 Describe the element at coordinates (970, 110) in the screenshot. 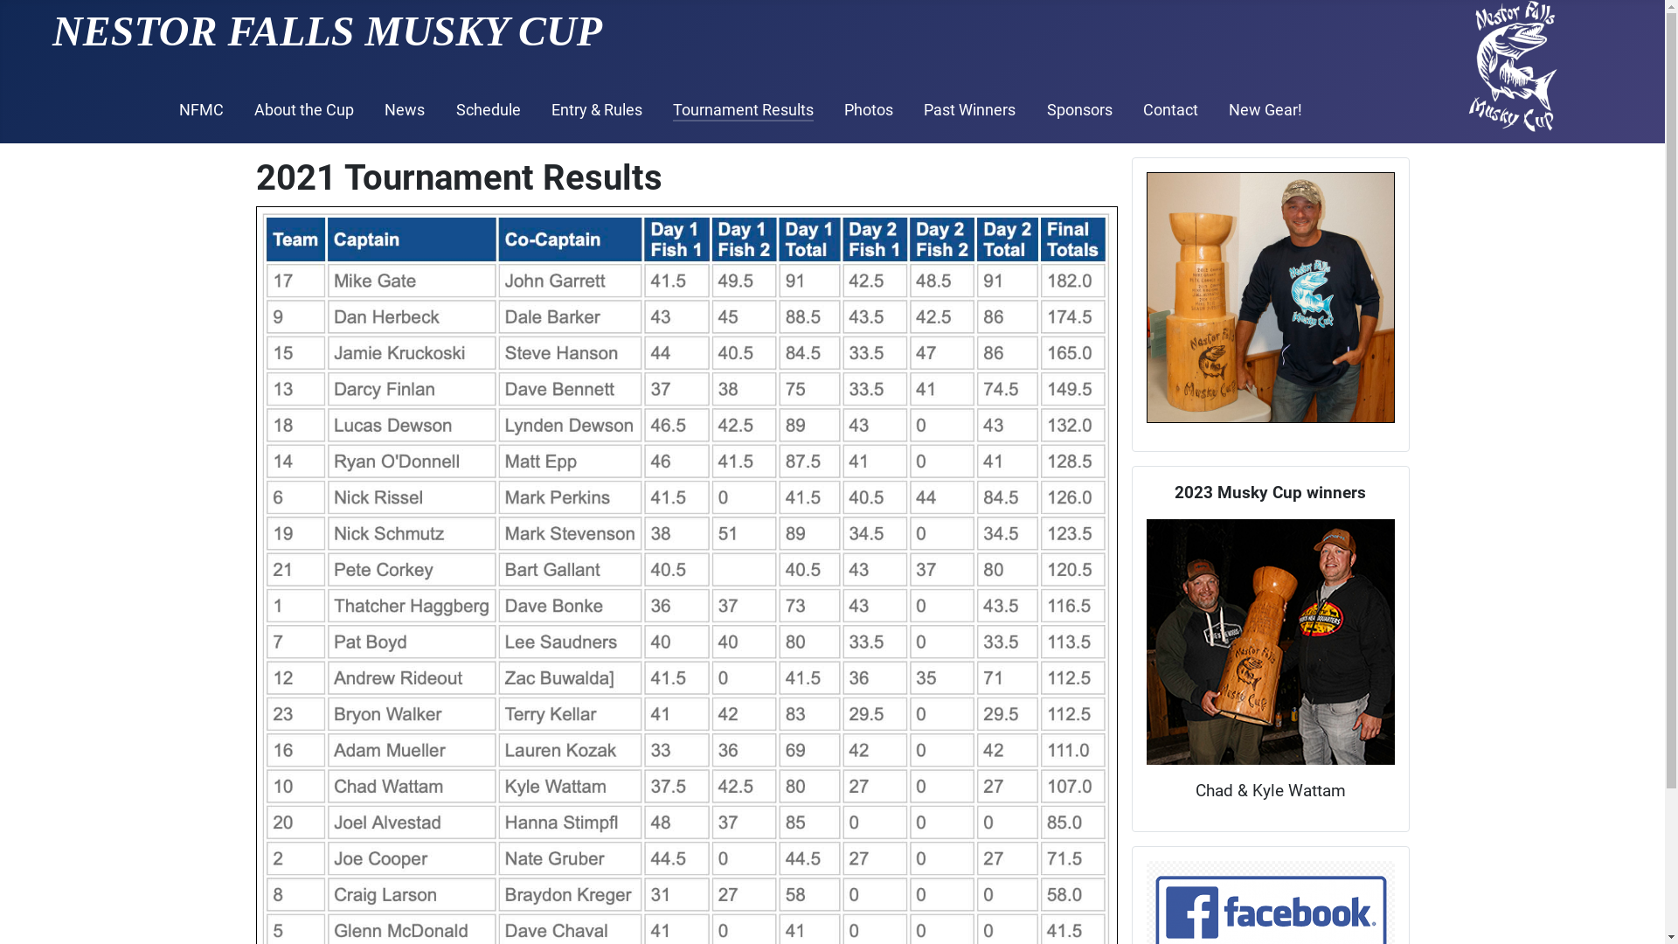

I see `Past Winners` at that location.